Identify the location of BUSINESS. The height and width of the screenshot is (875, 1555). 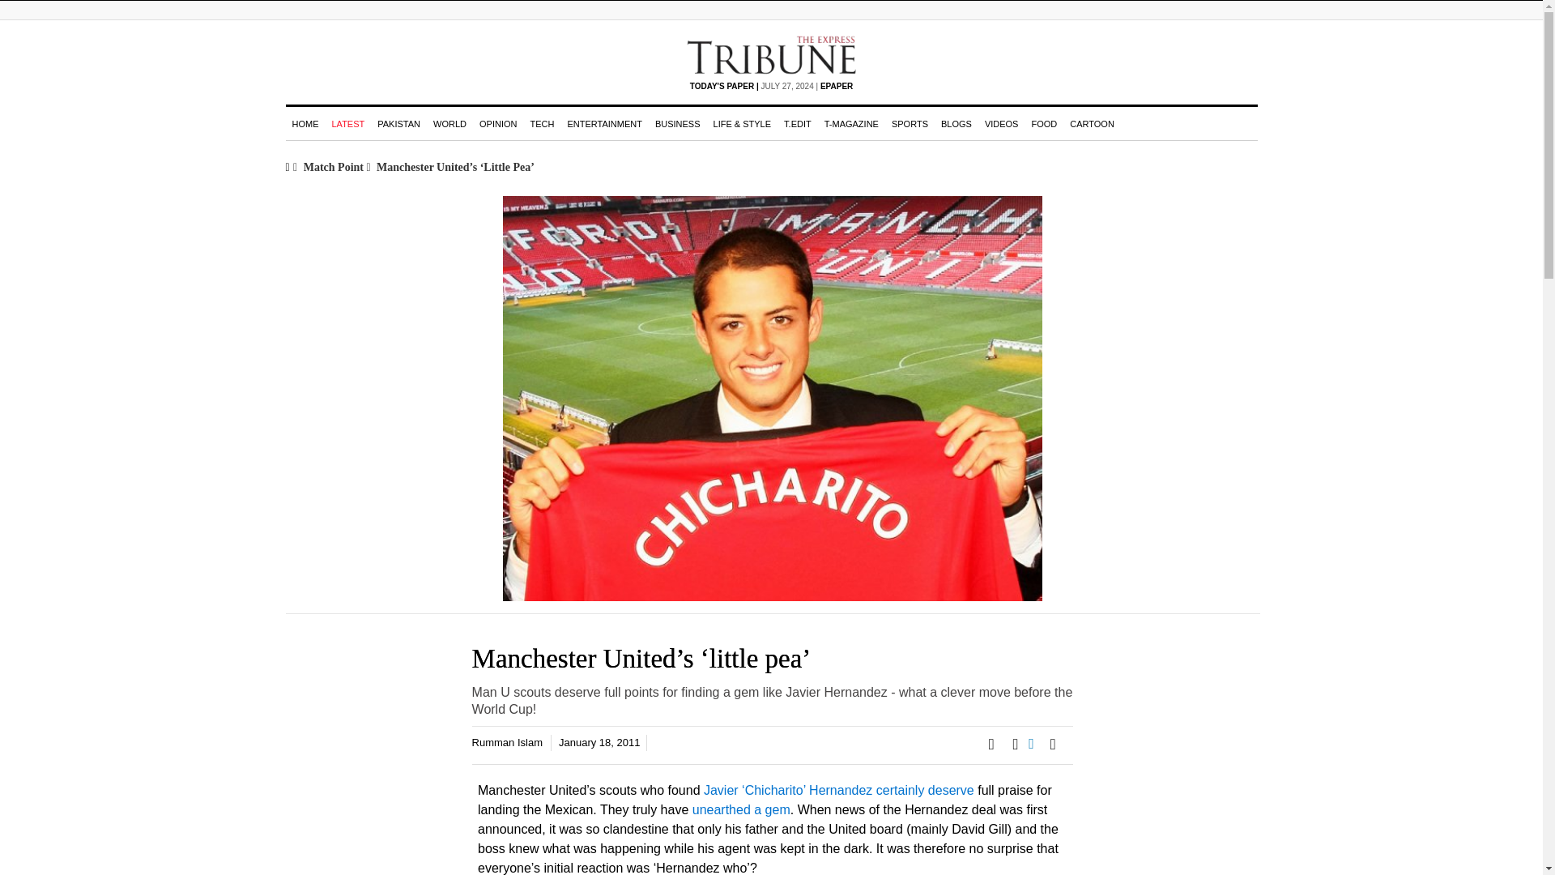
(677, 122).